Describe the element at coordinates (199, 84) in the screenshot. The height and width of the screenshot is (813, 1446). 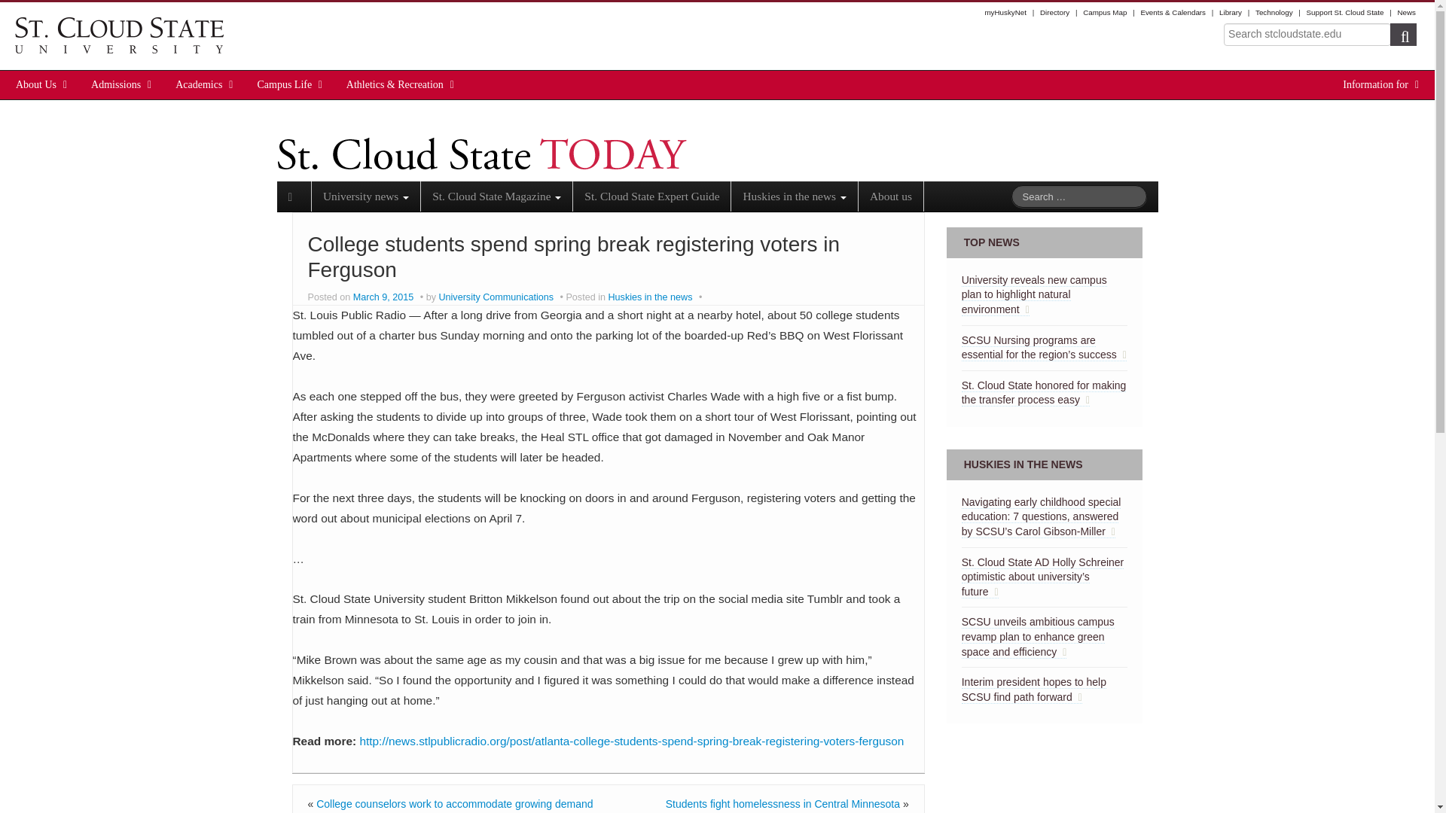
I see `Academics` at that location.